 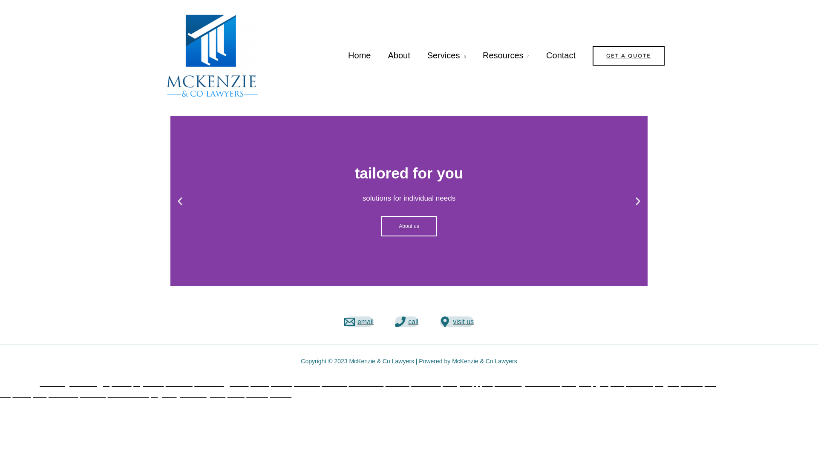 What do you see at coordinates (193, 394) in the screenshot?
I see `pokerseri` at bounding box center [193, 394].